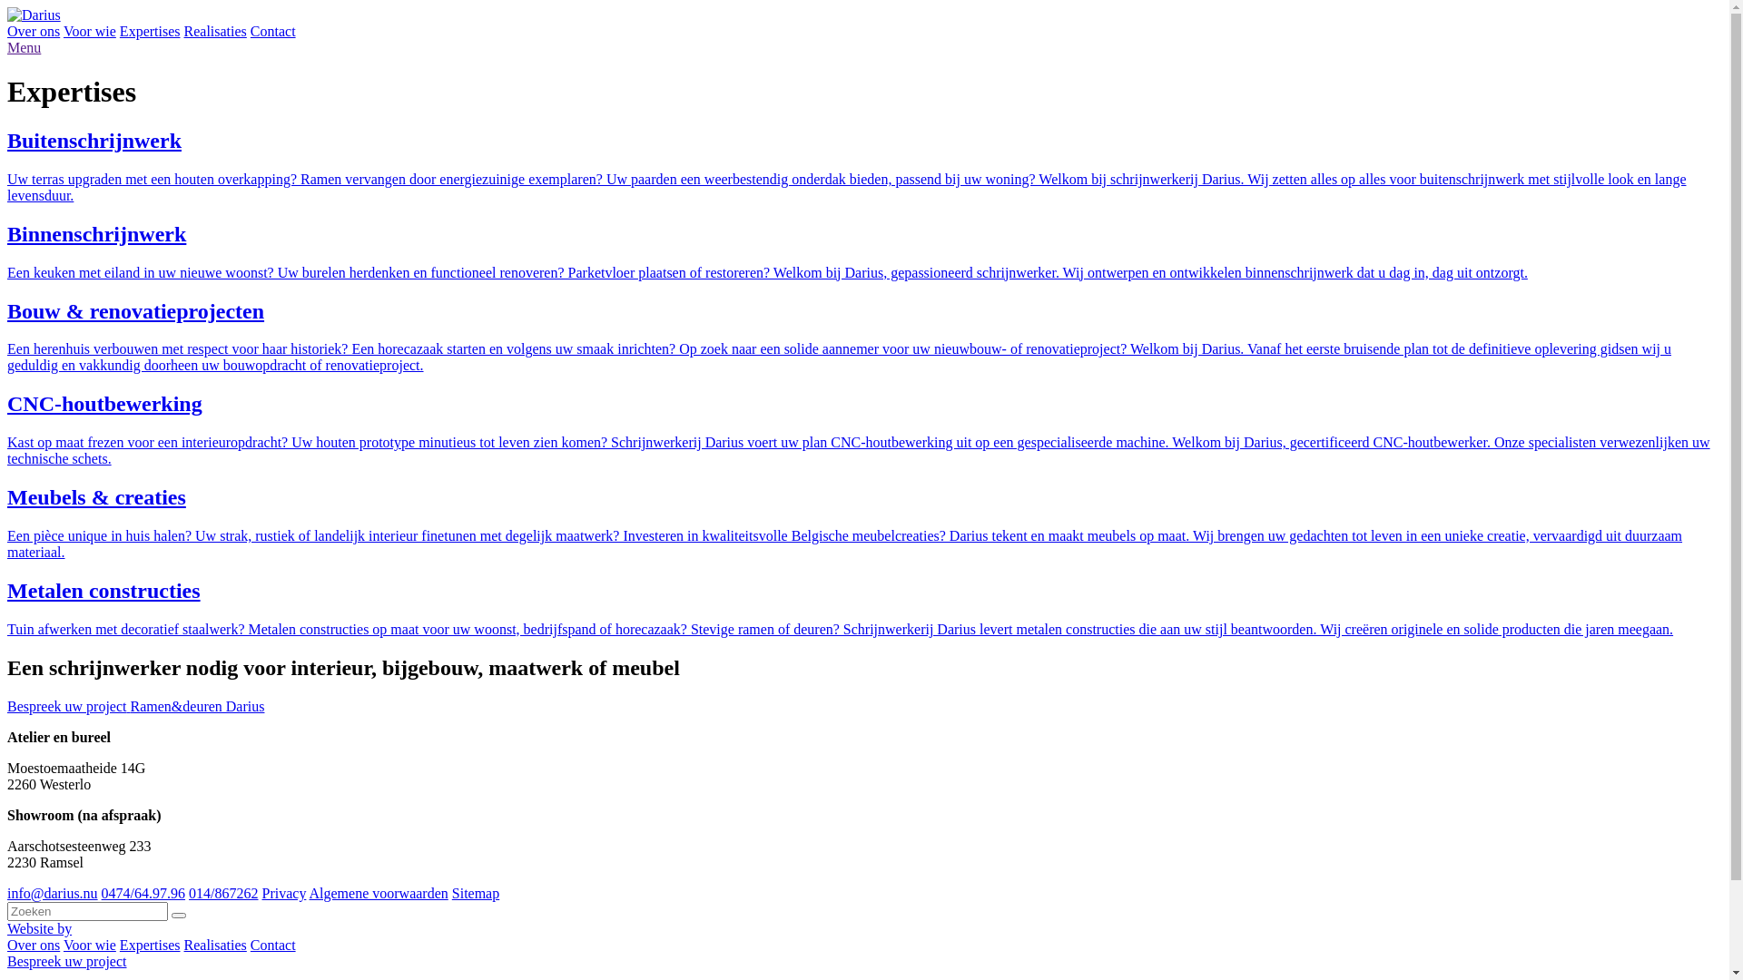 The image size is (1743, 980). What do you see at coordinates (216, 946) in the screenshot?
I see `Realisaties` at bounding box center [216, 946].